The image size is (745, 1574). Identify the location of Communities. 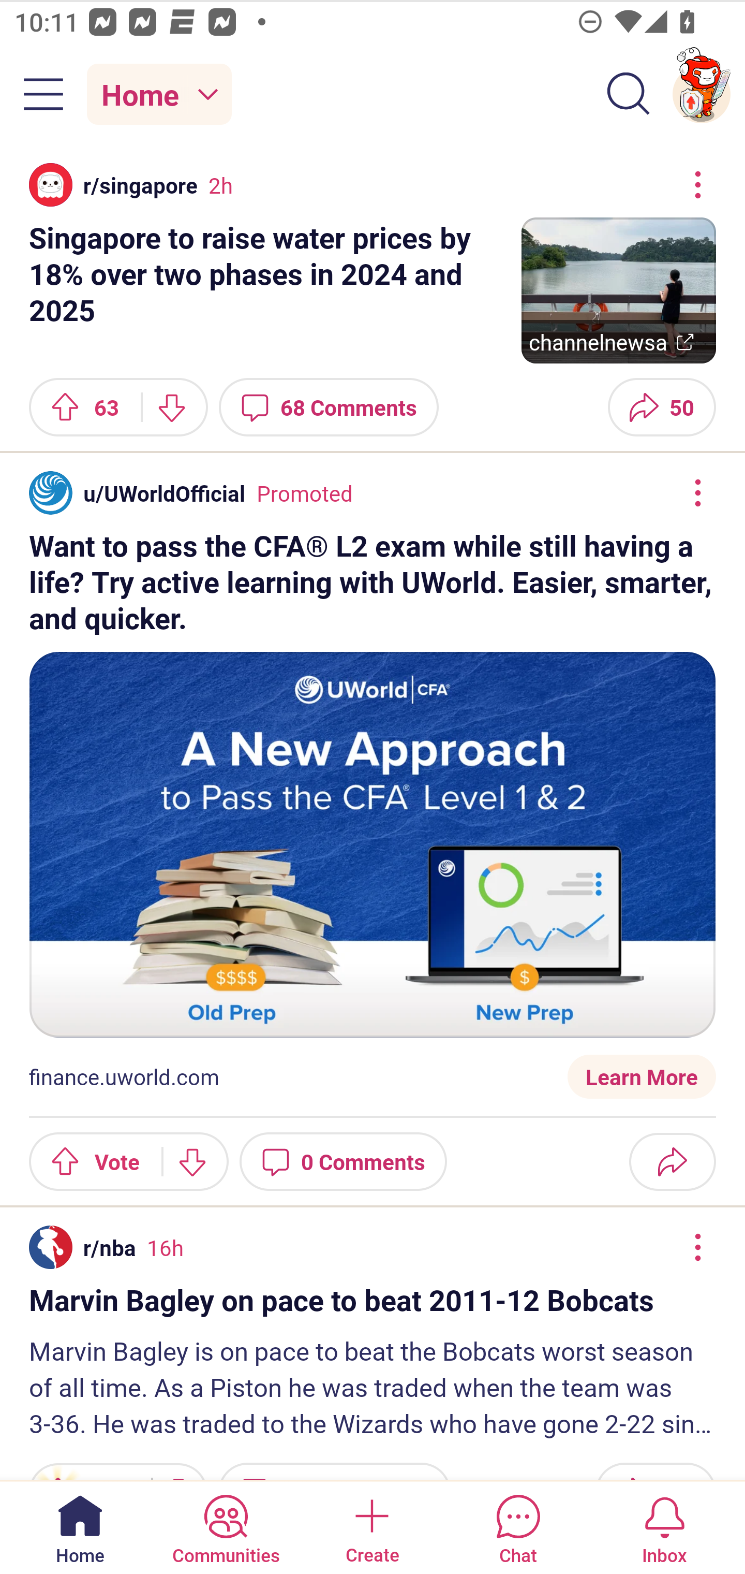
(226, 1526).